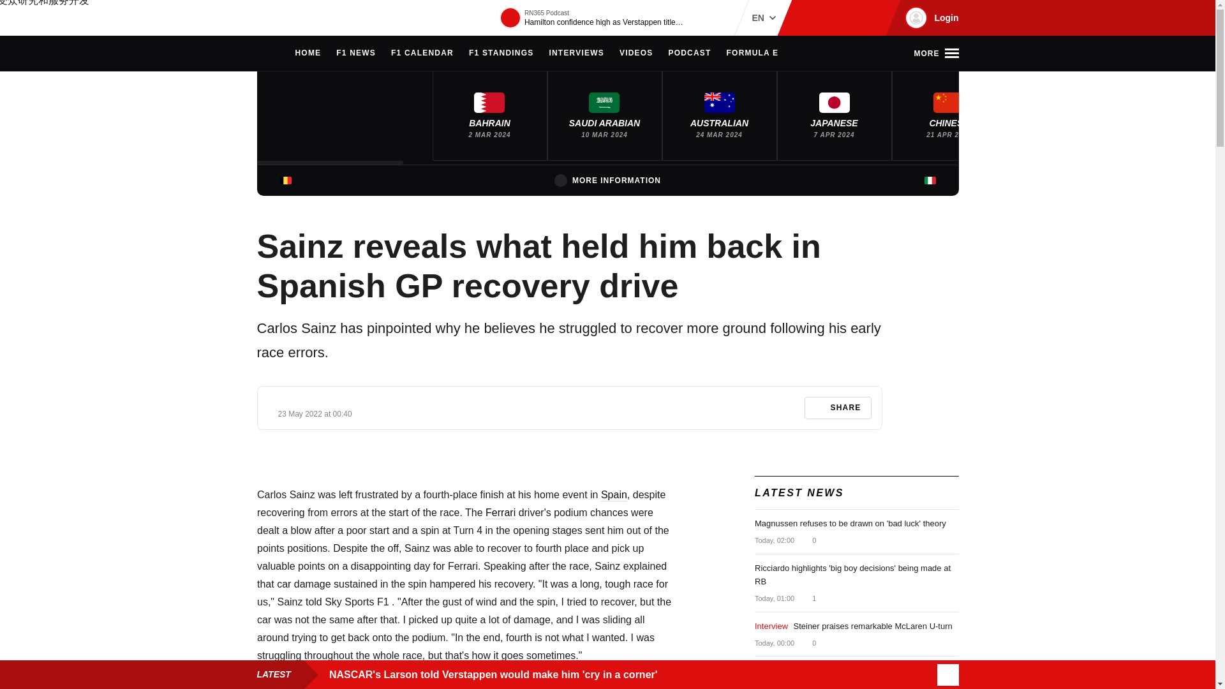 The height and width of the screenshot is (689, 1225). Describe the element at coordinates (576, 54) in the screenshot. I see `INTERVIEWS` at that location.